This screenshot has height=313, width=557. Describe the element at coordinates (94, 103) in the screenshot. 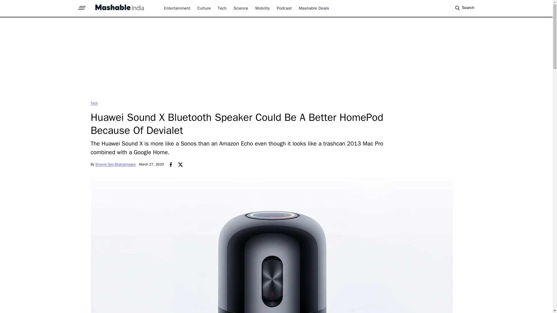

I see `Tech` at that location.